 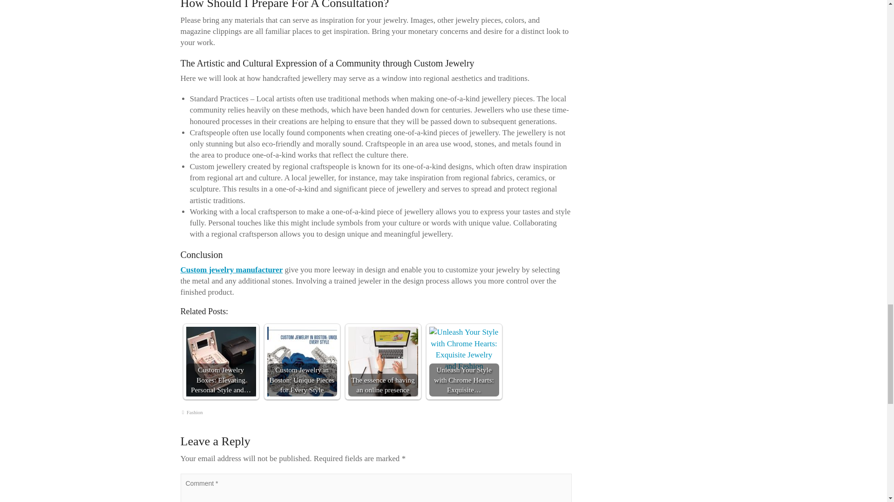 What do you see at coordinates (232, 270) in the screenshot?
I see `Custom jewelry manufacturer` at bounding box center [232, 270].